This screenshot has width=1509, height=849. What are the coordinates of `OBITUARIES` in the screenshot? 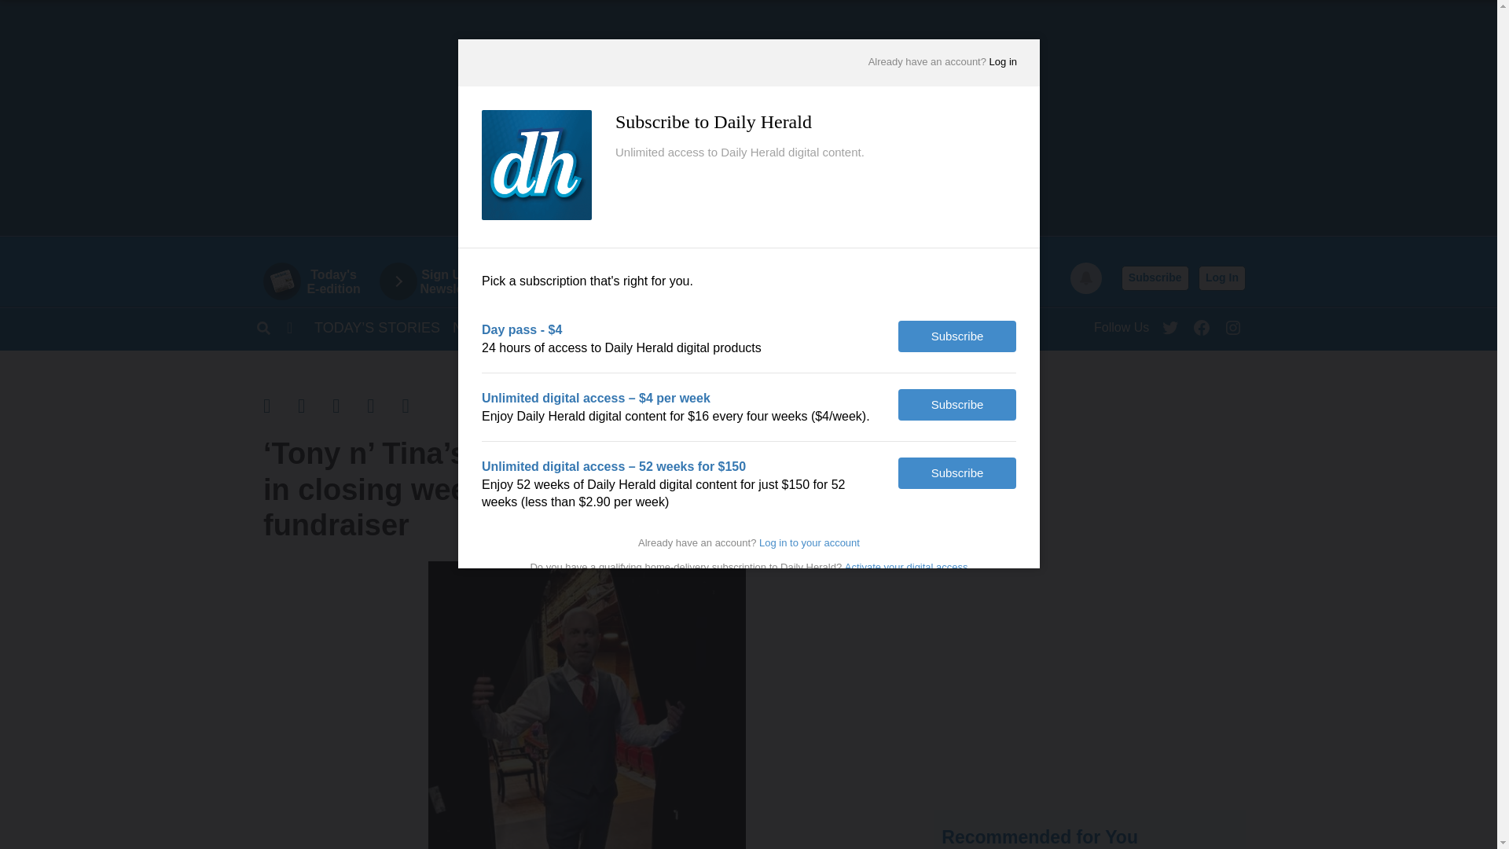 It's located at (693, 327).